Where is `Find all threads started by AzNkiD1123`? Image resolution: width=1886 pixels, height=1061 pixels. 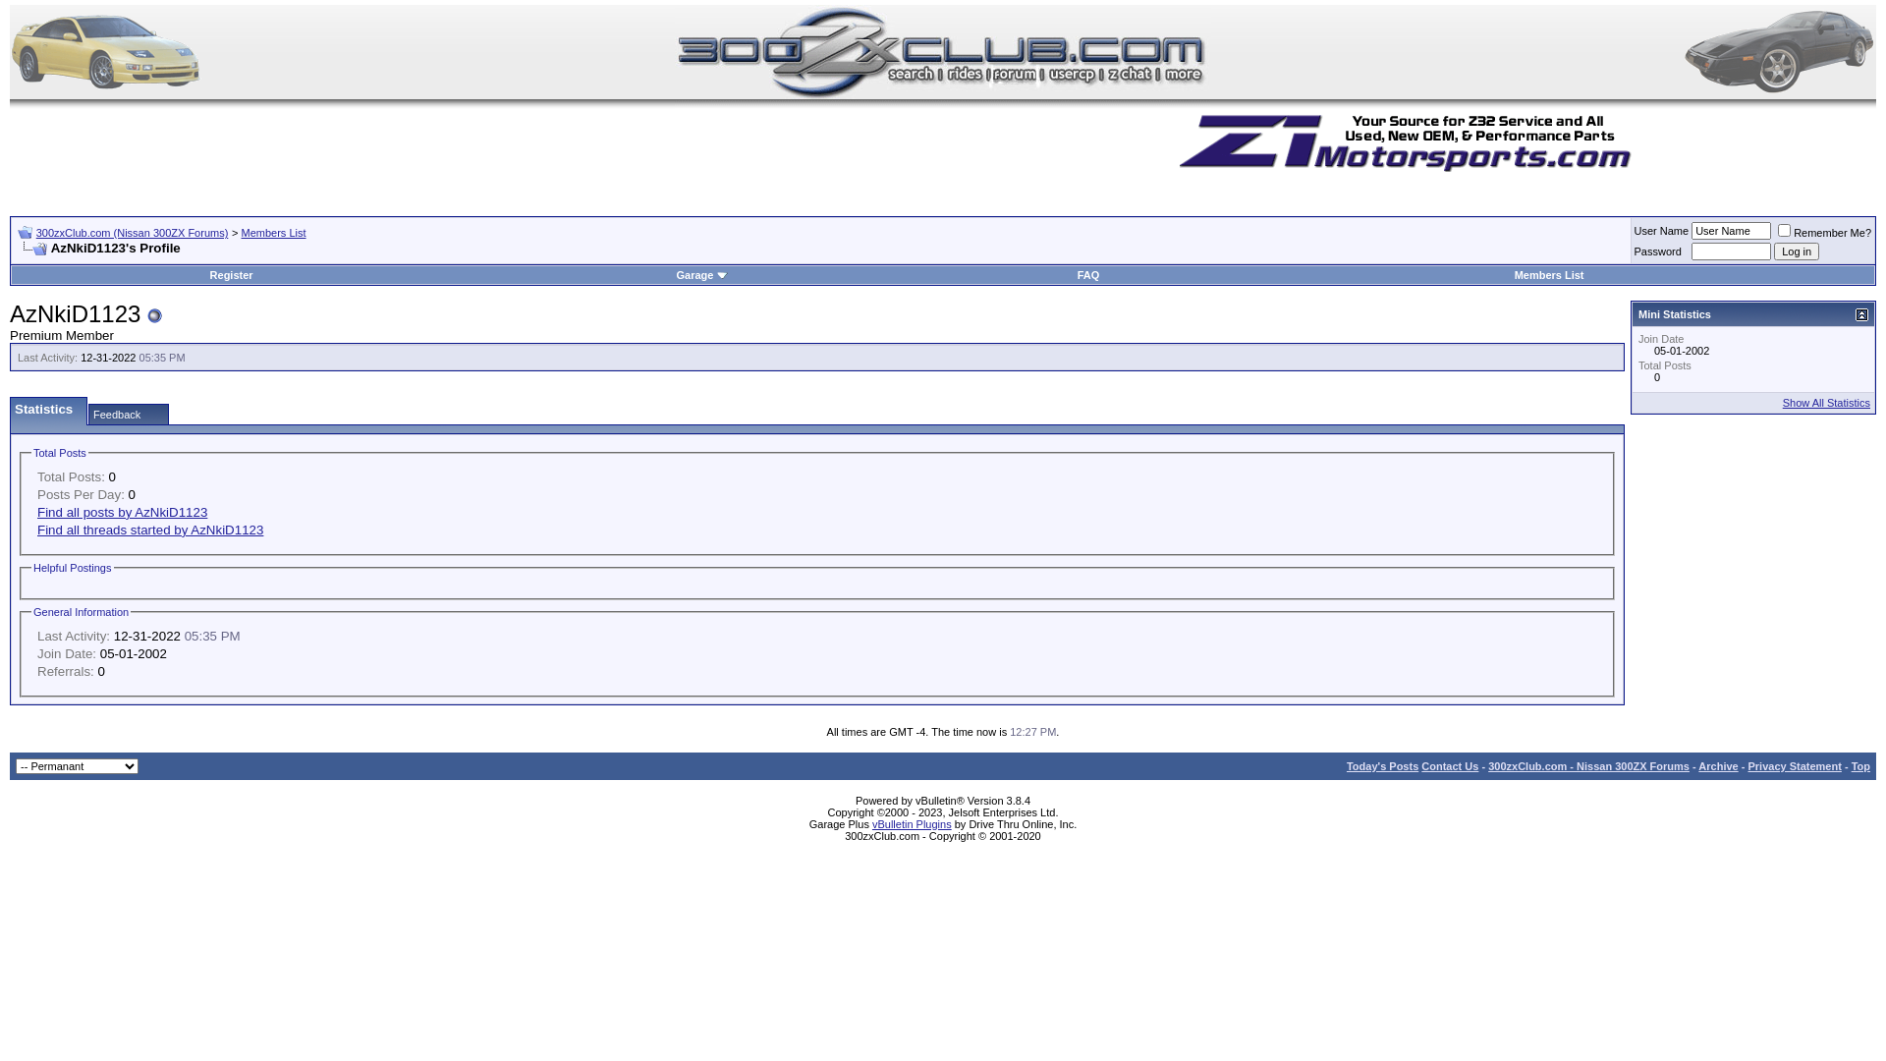 Find all threads started by AzNkiD1123 is located at coordinates (150, 530).